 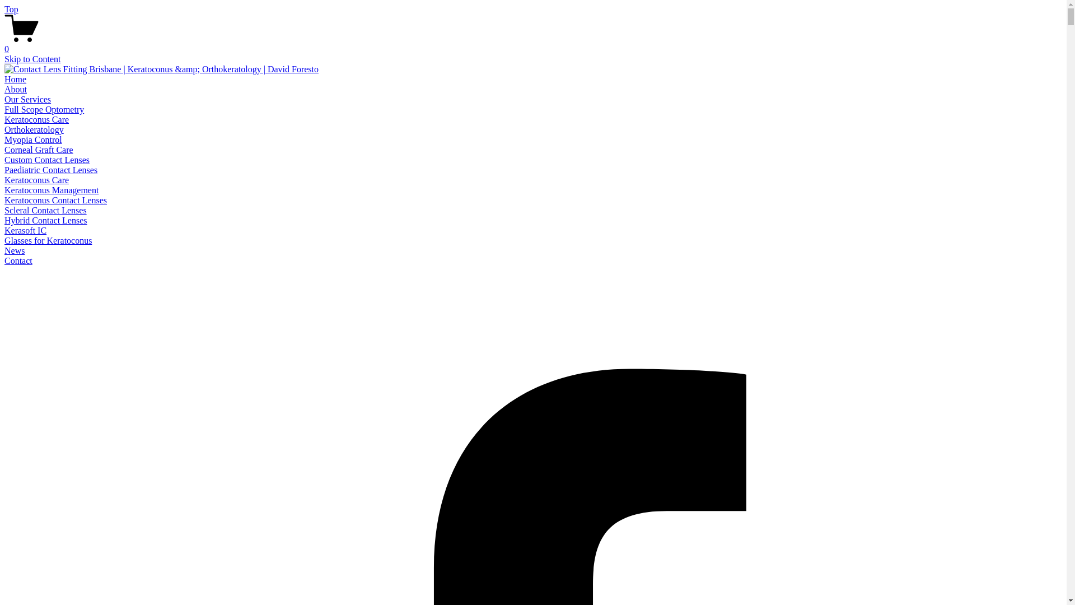 What do you see at coordinates (46, 211) in the screenshot?
I see `Scleral Contact Lenses` at bounding box center [46, 211].